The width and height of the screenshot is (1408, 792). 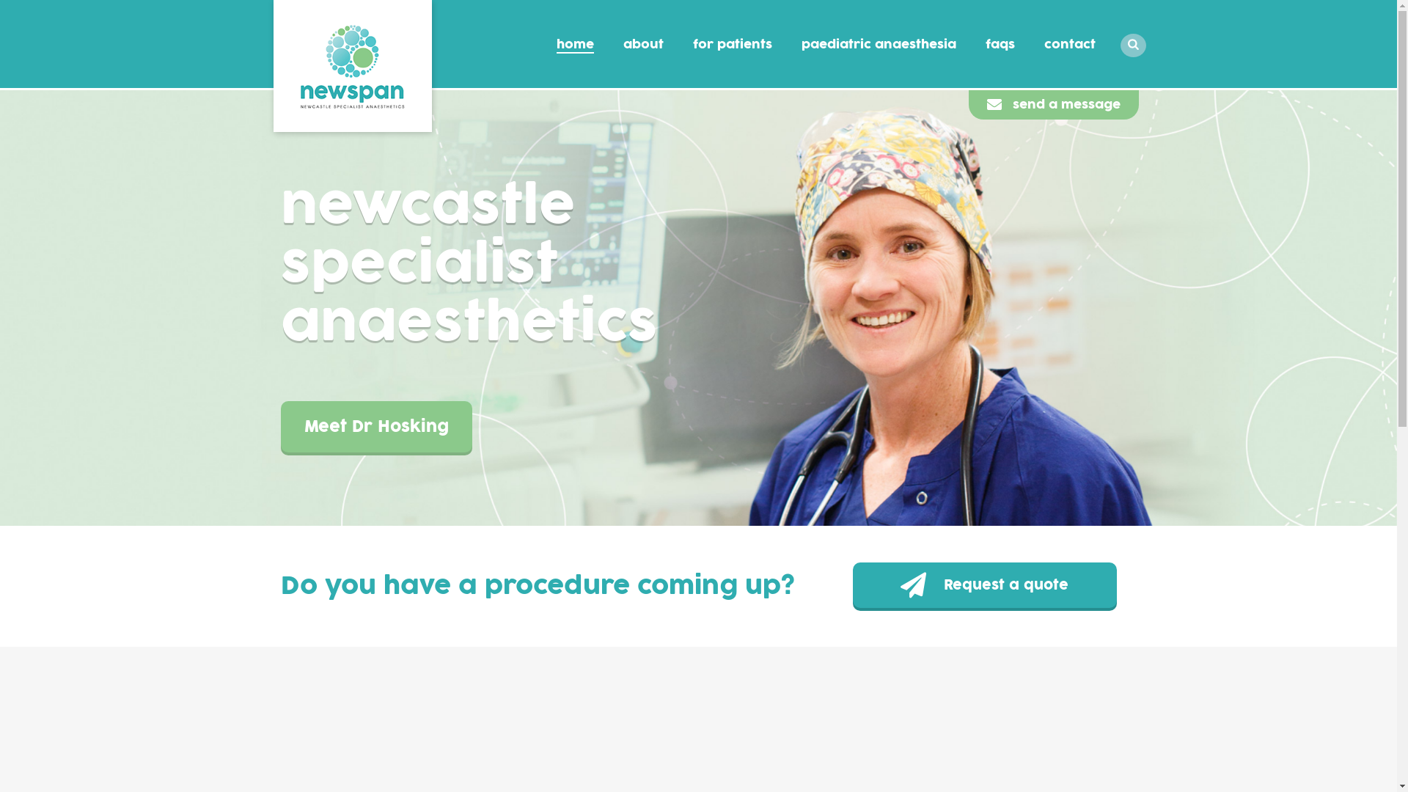 What do you see at coordinates (1000, 45) in the screenshot?
I see `faqs` at bounding box center [1000, 45].